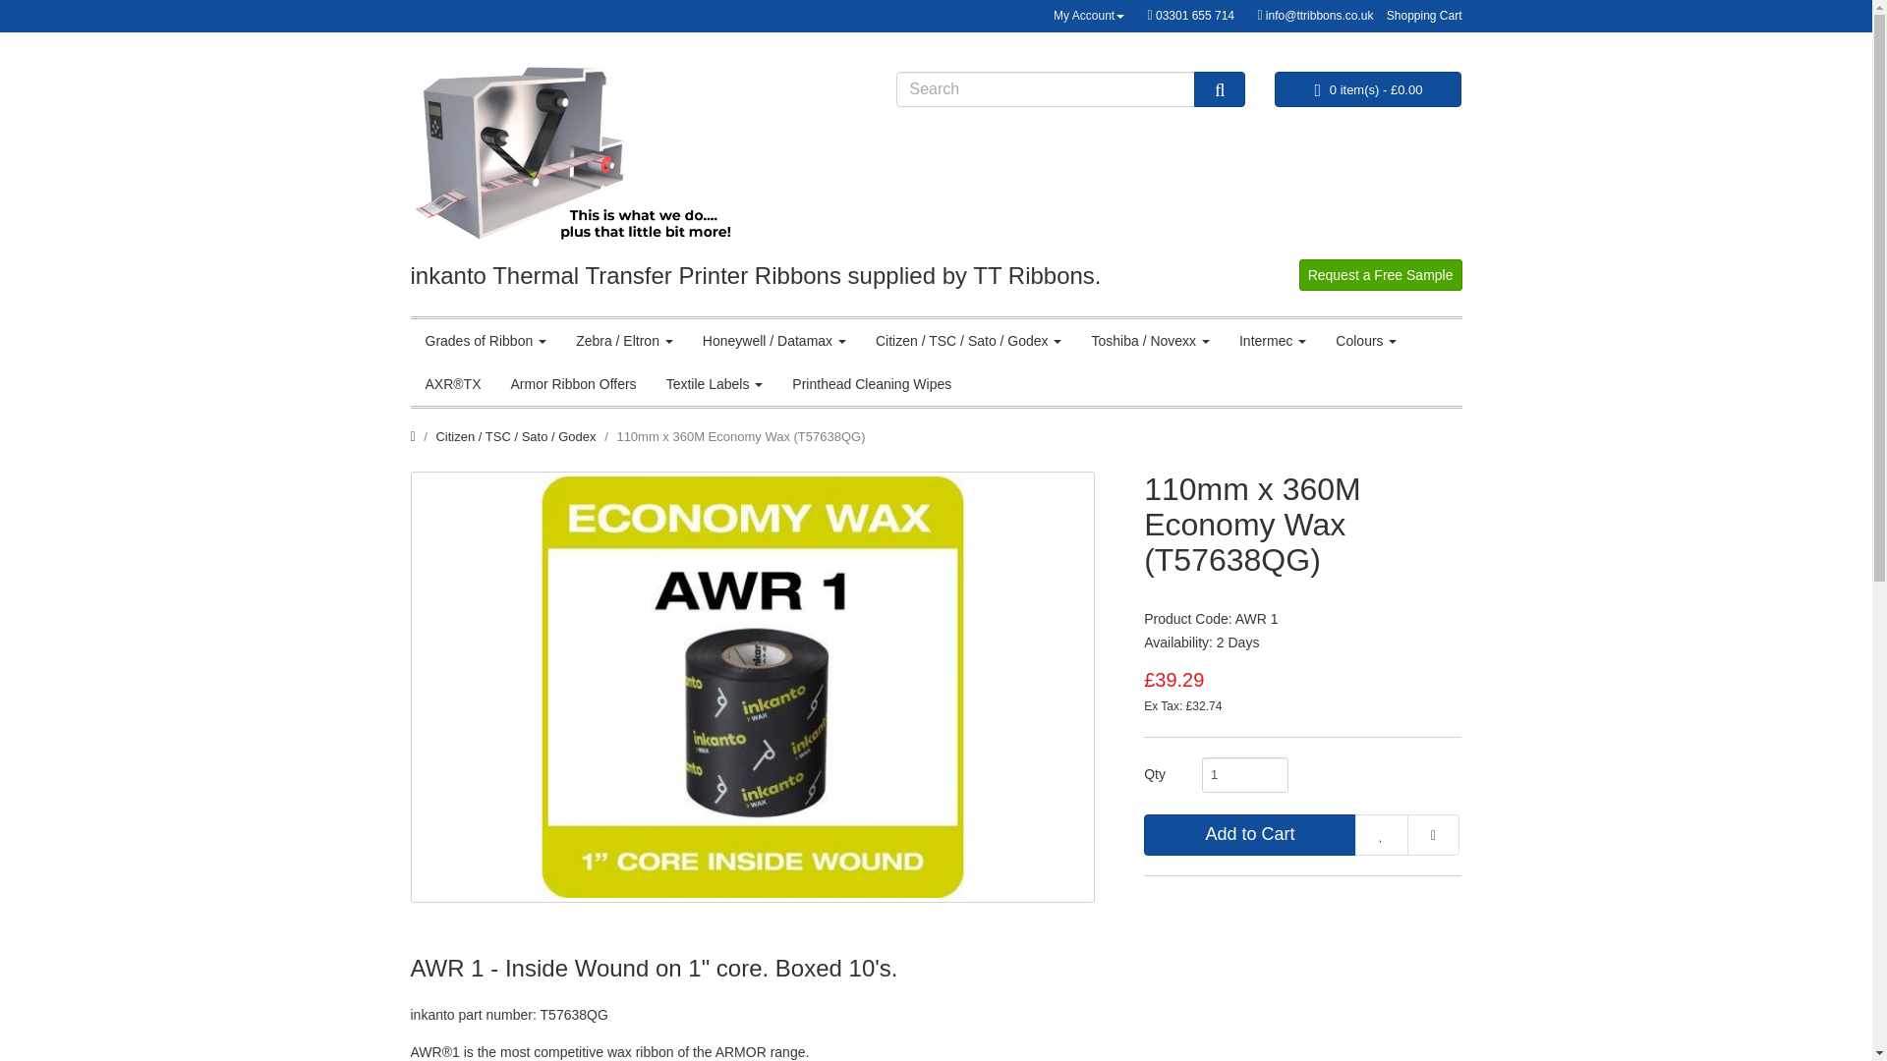  Describe the element at coordinates (576, 159) in the screenshot. I see `TTRibbons` at that location.